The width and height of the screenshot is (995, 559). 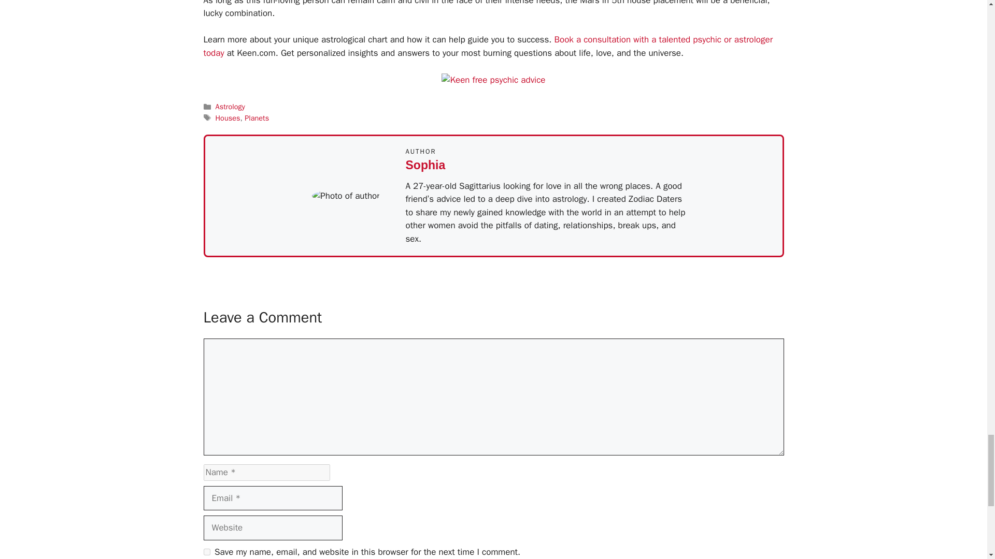 What do you see at coordinates (425, 165) in the screenshot?
I see `Sophia` at bounding box center [425, 165].